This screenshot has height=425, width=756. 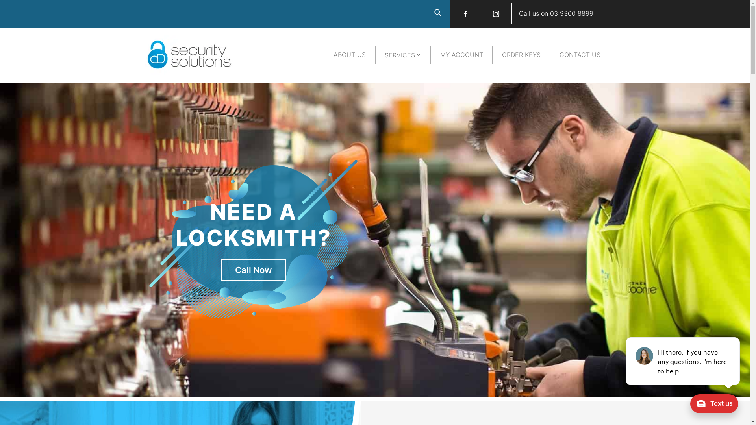 I want to click on Follow on Instagram, so click(x=496, y=14).